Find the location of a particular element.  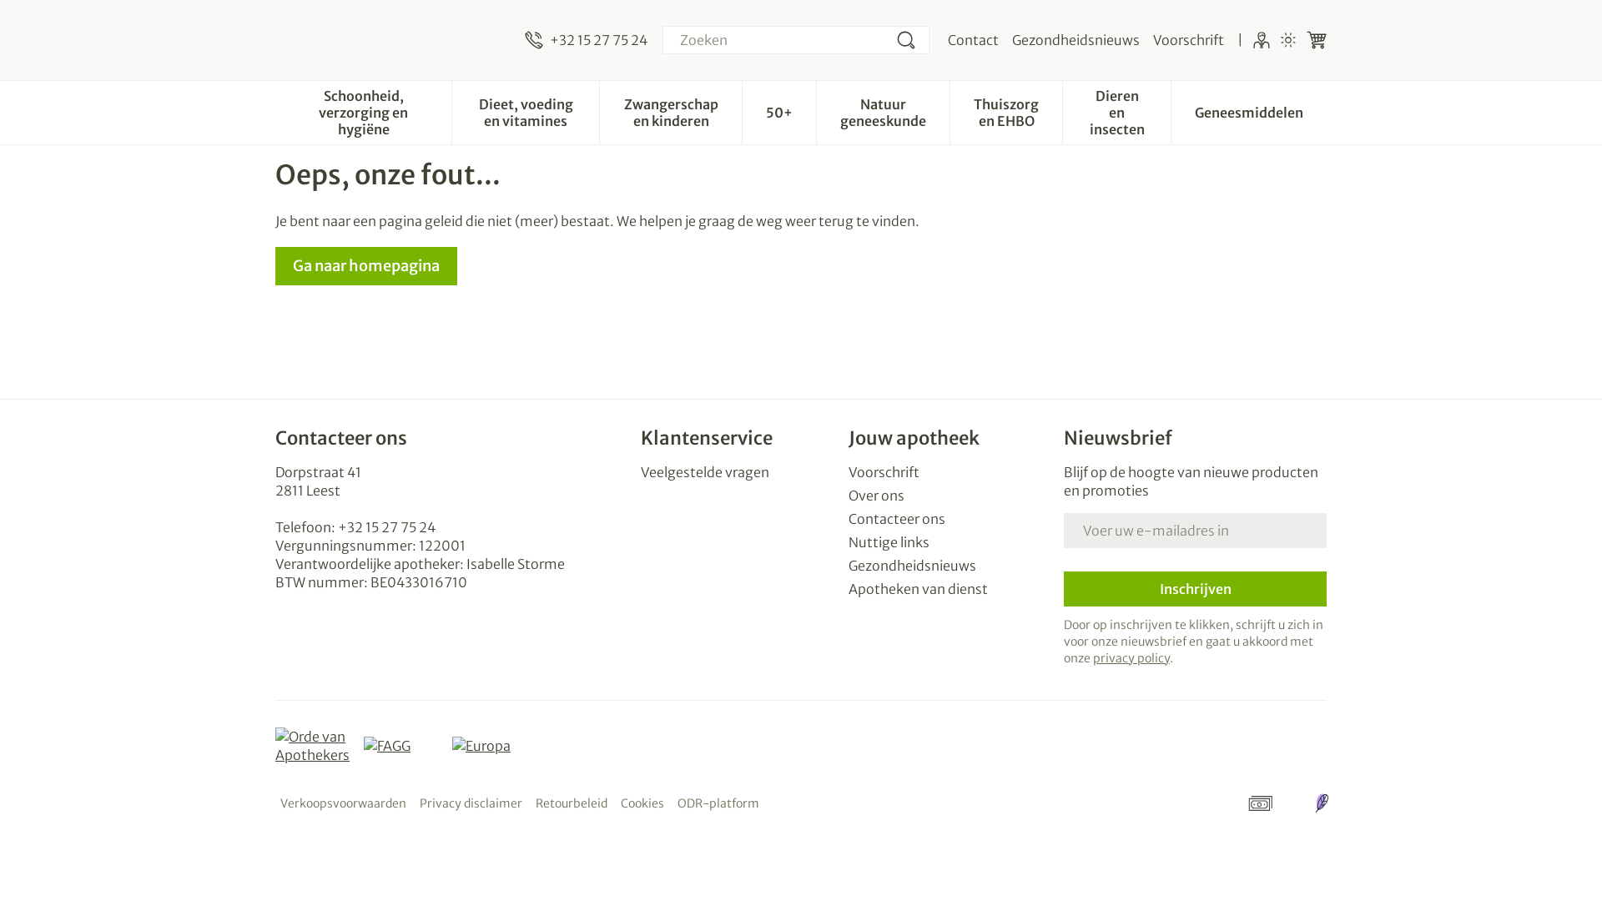

Contacteer ons is located at coordinates (950, 519).